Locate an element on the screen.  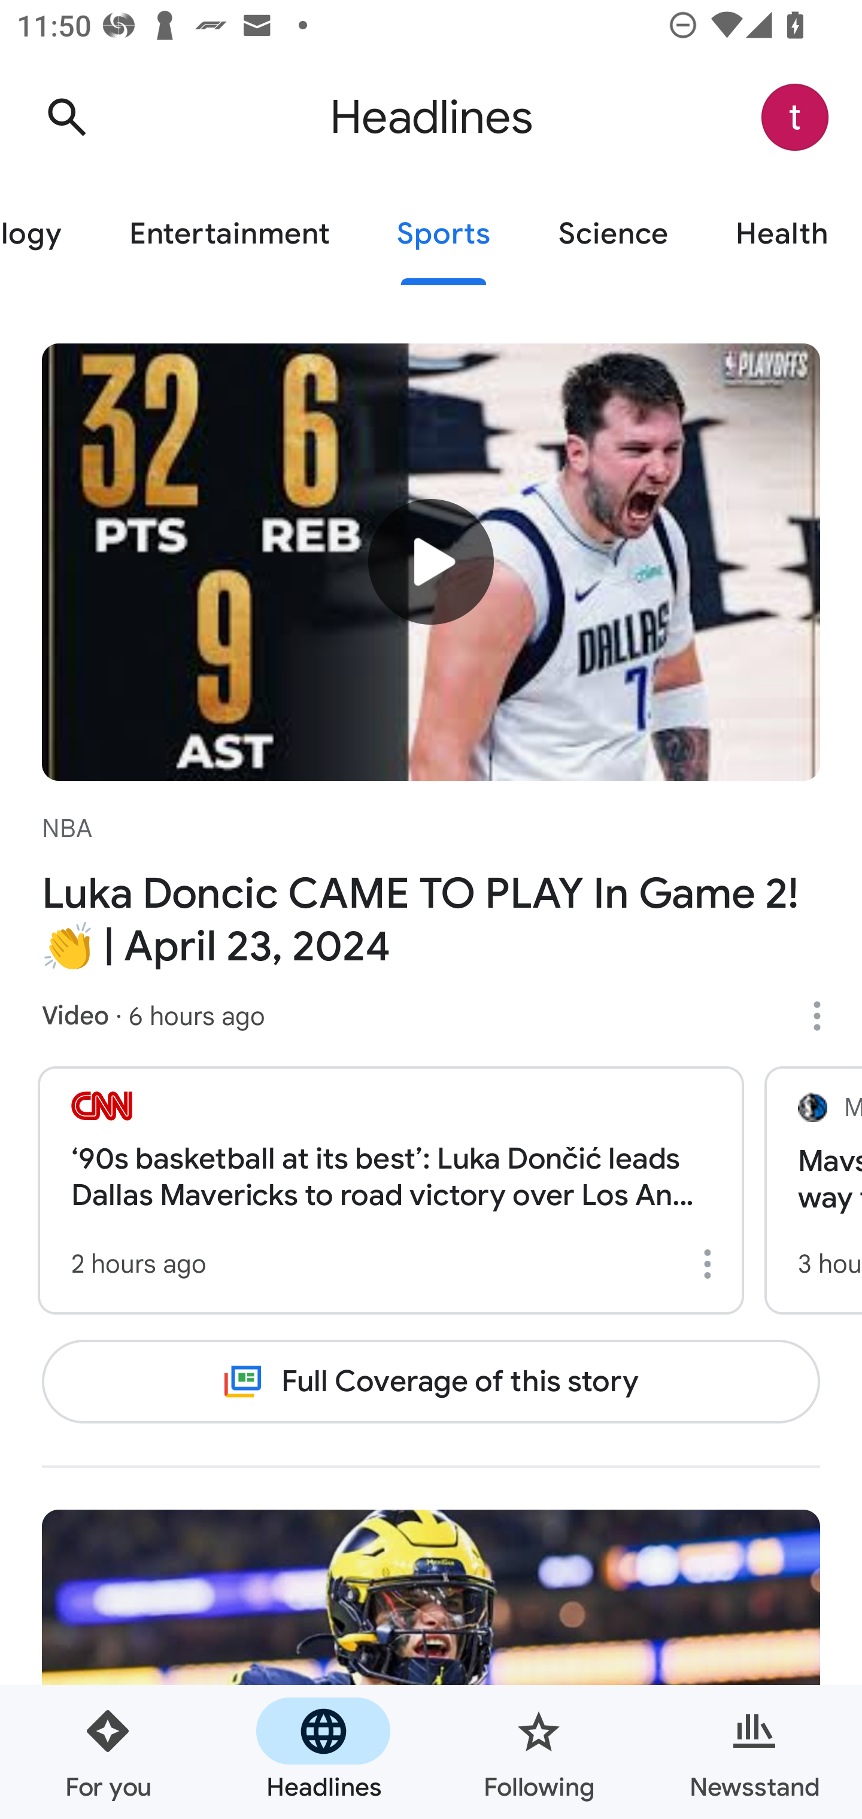
Health is located at coordinates (782, 235).